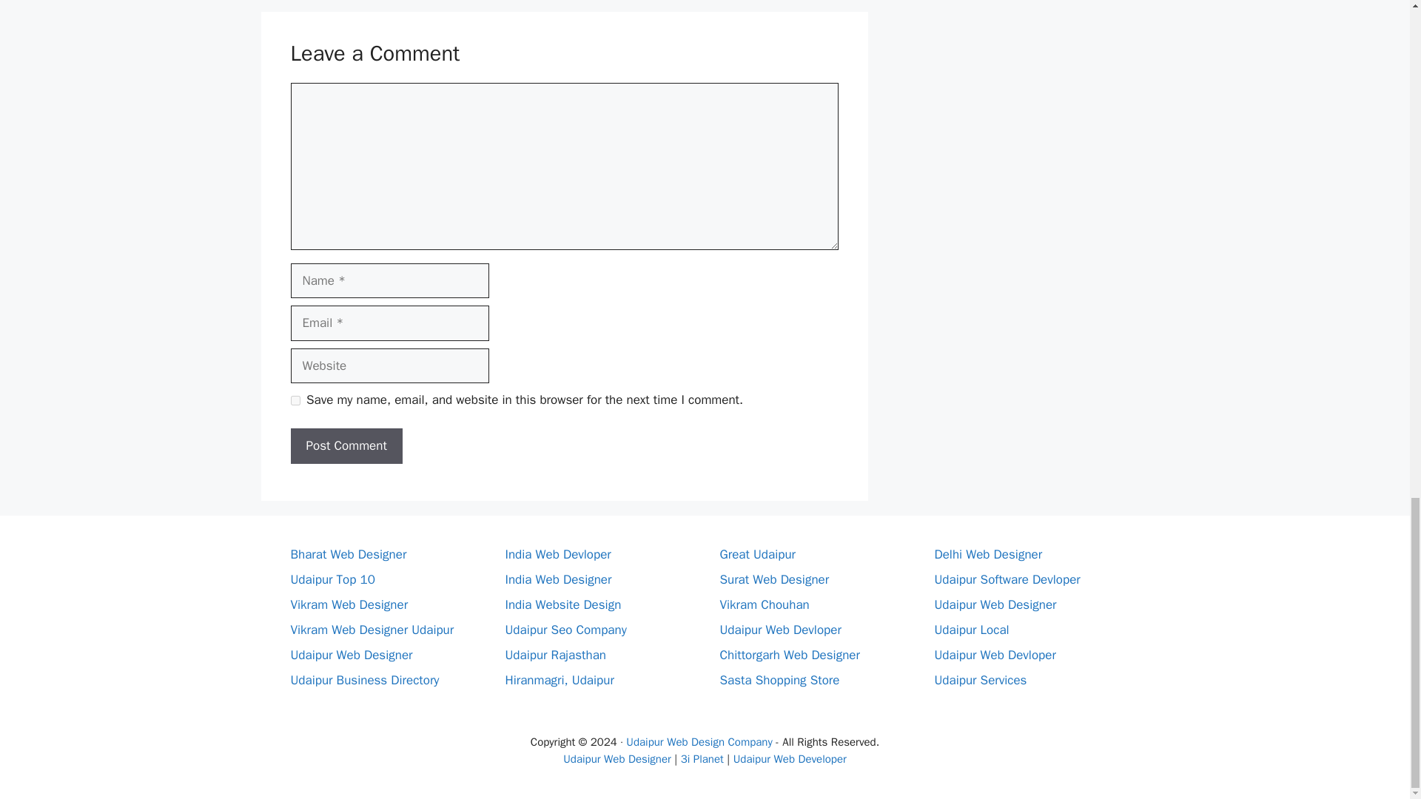 Image resolution: width=1421 pixels, height=799 pixels. Describe the element at coordinates (372, 630) in the screenshot. I see `Vikram Web Designer Udaipur` at that location.